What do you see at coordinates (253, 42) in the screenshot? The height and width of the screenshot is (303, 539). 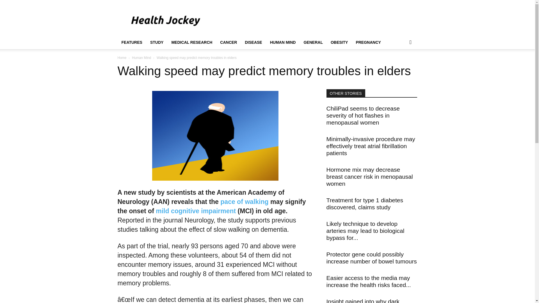 I see `DISEASE` at bounding box center [253, 42].